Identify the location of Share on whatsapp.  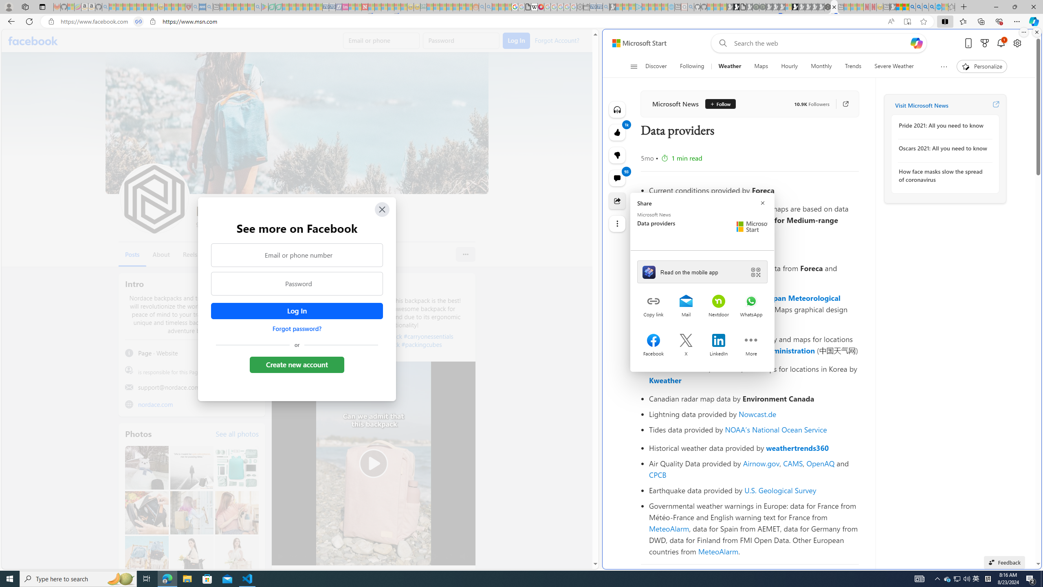
(751, 302).